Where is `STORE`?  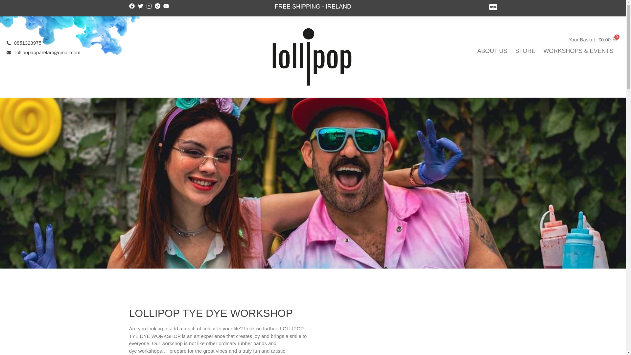
STORE is located at coordinates (525, 51).